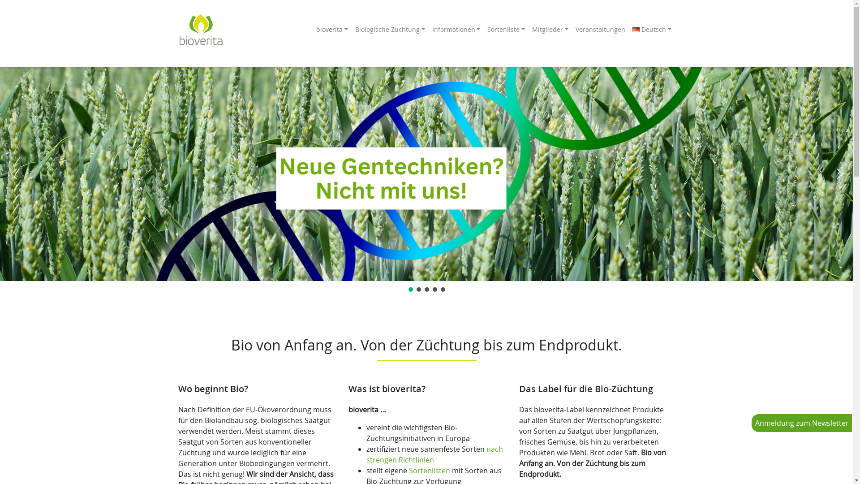 The width and height of the screenshot is (860, 484). I want to click on nach strengen Richtlinien, so click(434, 454).